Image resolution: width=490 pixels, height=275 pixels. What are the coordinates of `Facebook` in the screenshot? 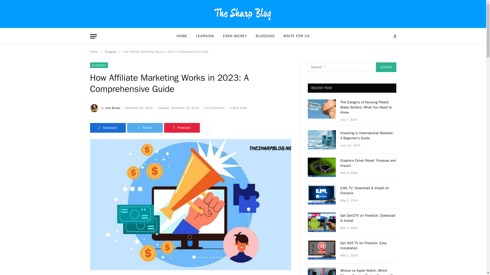 It's located at (107, 128).